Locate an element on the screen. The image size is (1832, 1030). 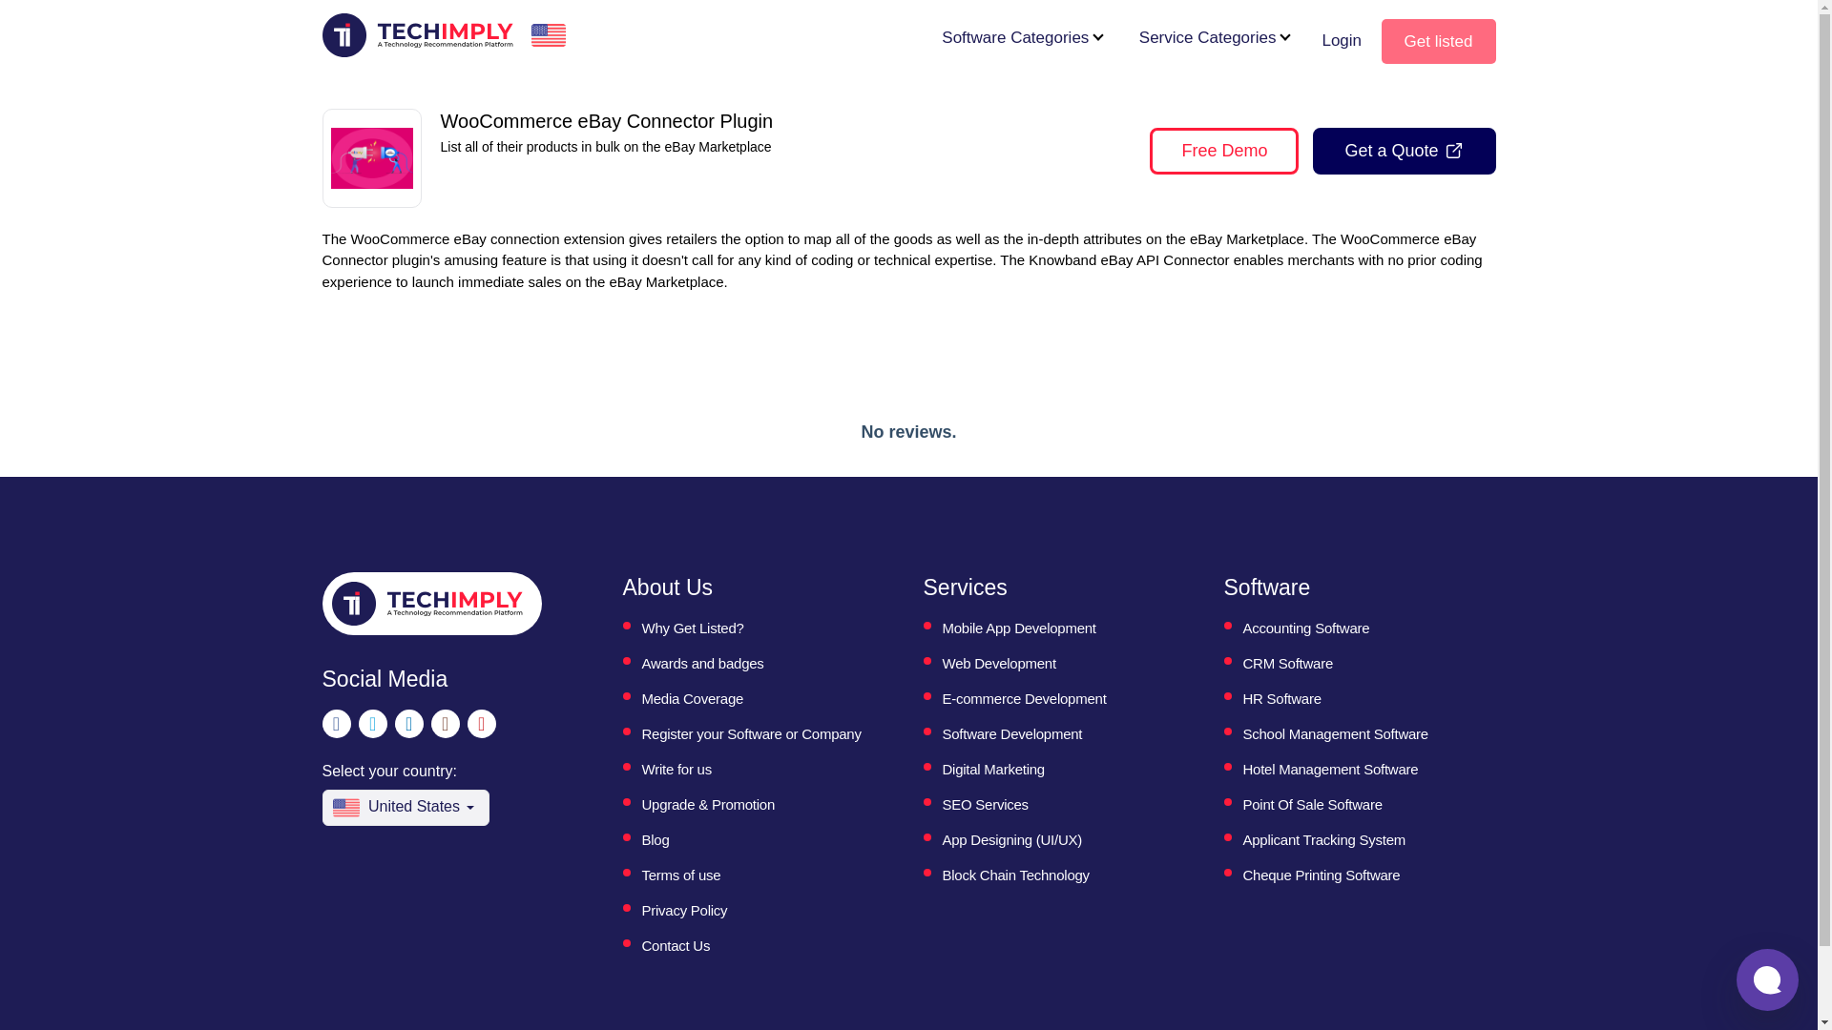
WooCommerce eBay Connector Plugin is located at coordinates (370, 158).